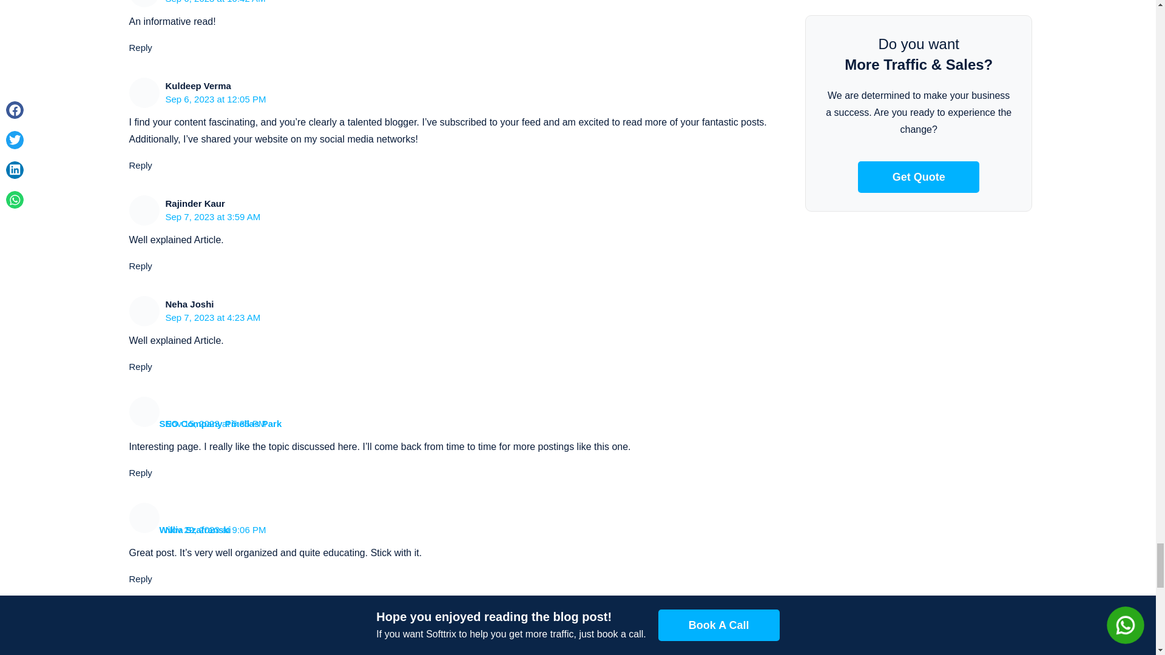 This screenshot has width=1165, height=655. Describe the element at coordinates (140, 579) in the screenshot. I see `Reply` at that location.